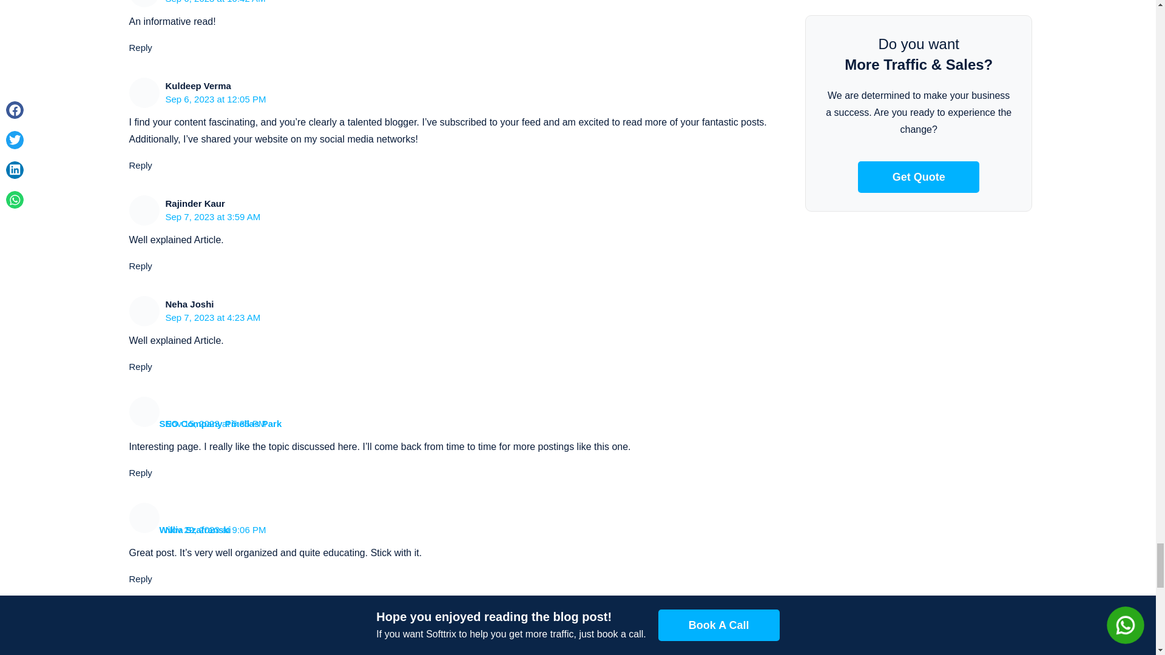 This screenshot has width=1165, height=655. Describe the element at coordinates (140, 579) in the screenshot. I see `Reply` at that location.